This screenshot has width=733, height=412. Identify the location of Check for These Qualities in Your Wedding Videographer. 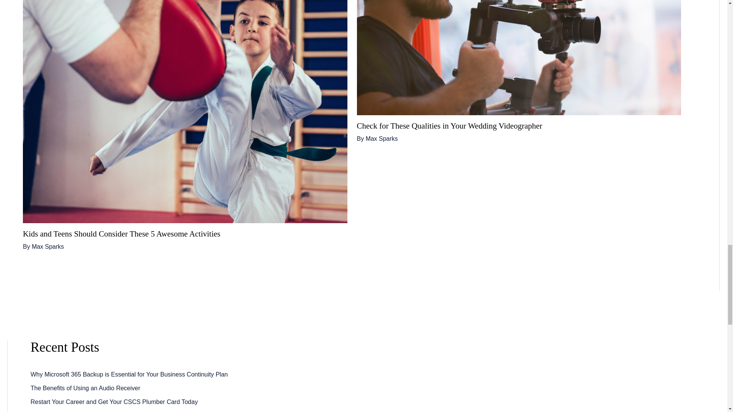
(449, 126).